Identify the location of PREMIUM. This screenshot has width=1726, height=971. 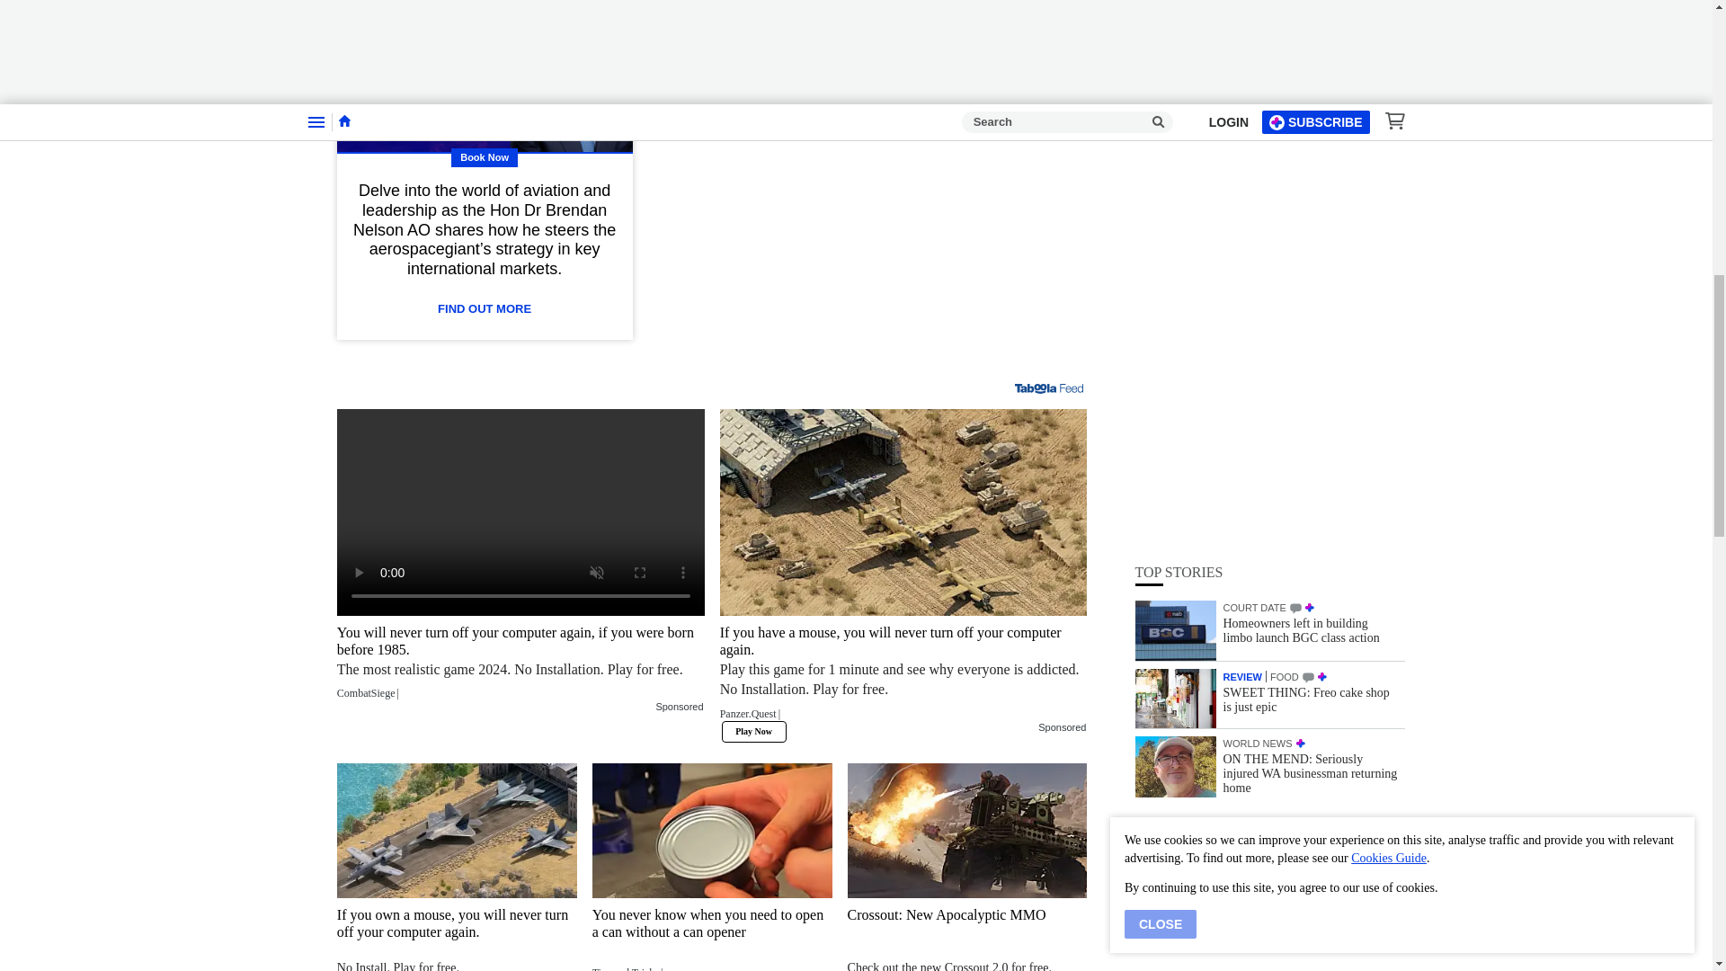
(1309, 192).